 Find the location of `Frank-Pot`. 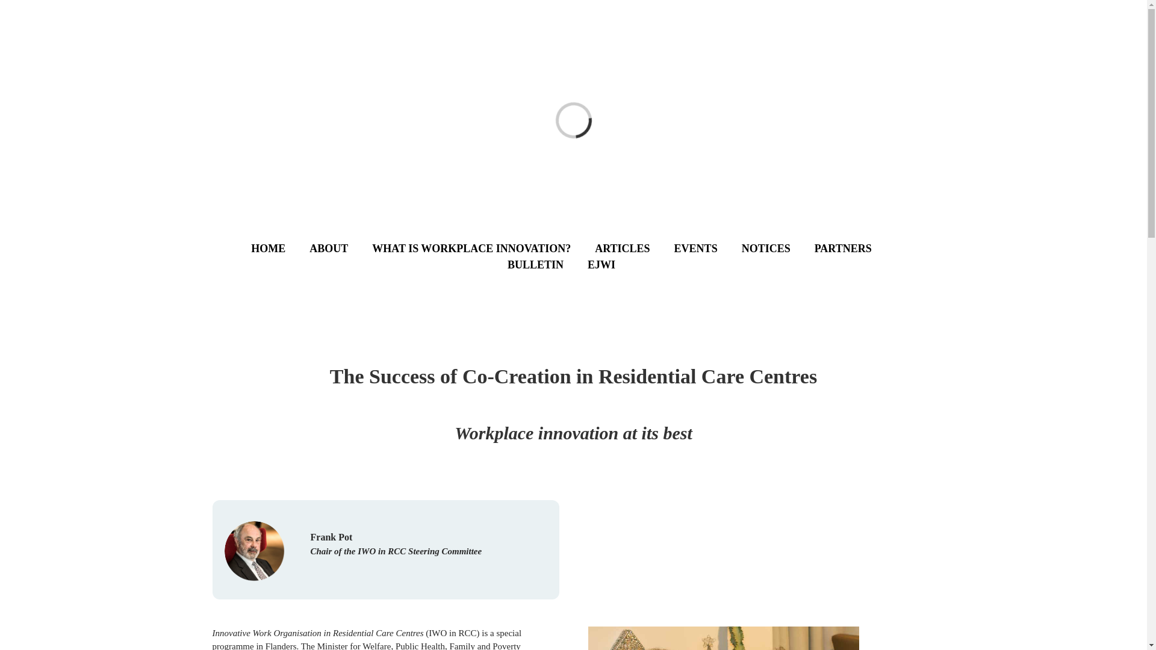

Frank-Pot is located at coordinates (254, 551).